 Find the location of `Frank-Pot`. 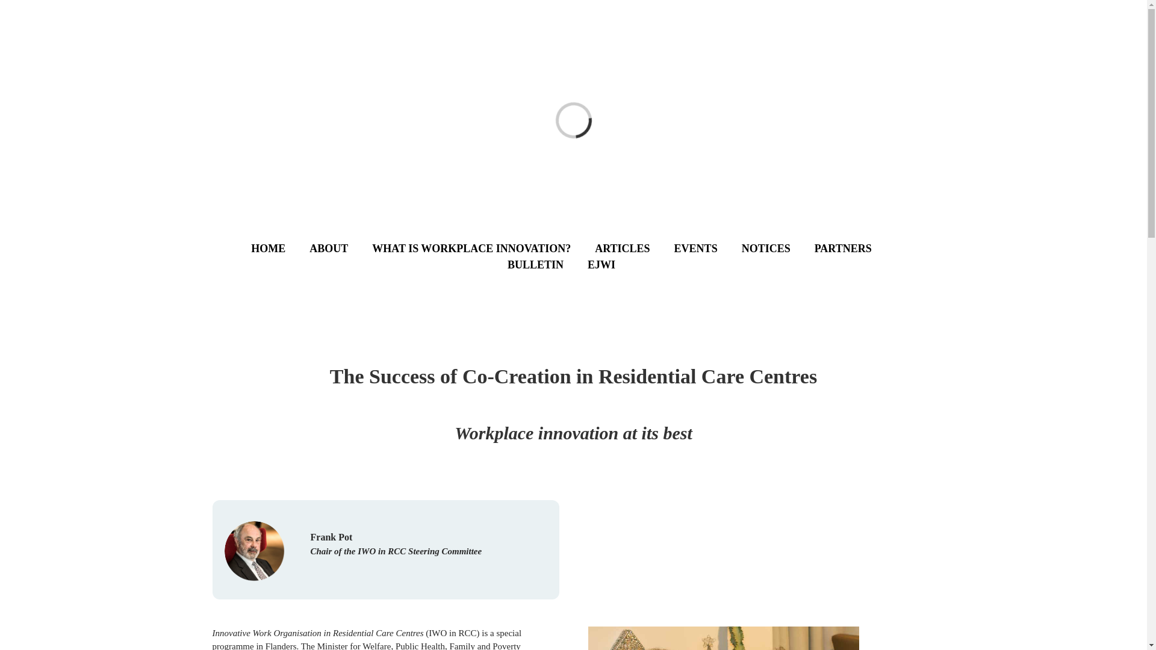

Frank-Pot is located at coordinates (254, 551).